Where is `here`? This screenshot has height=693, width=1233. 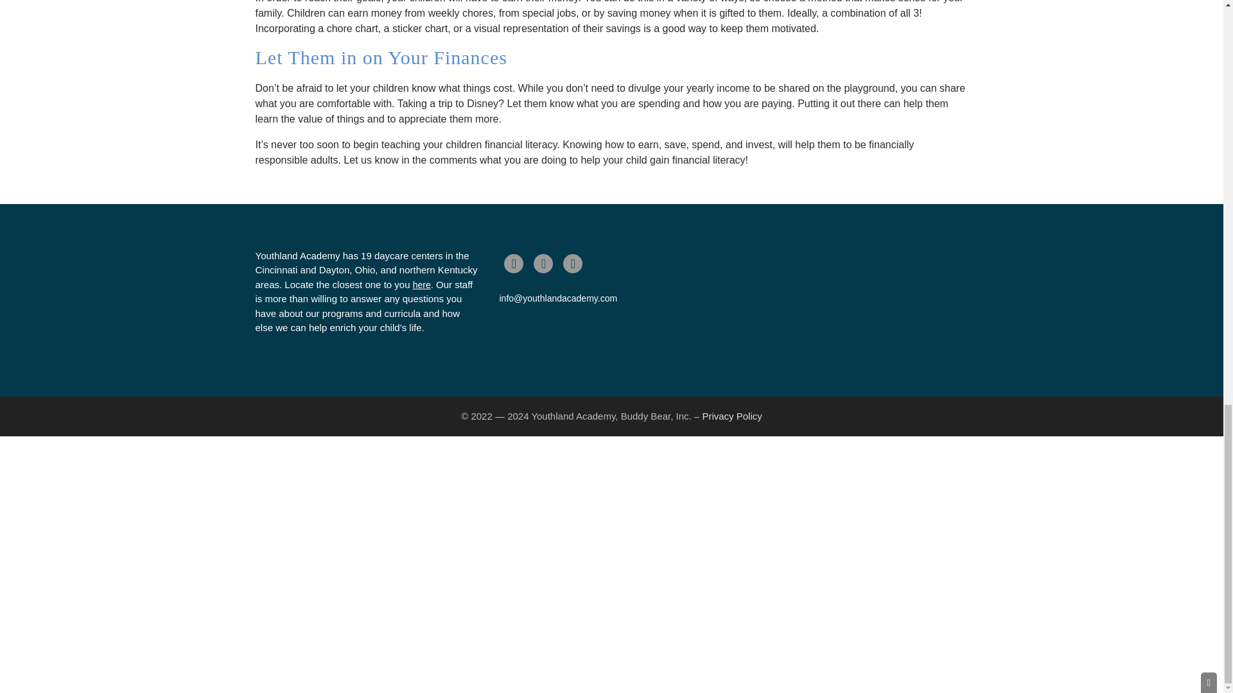 here is located at coordinates (421, 285).